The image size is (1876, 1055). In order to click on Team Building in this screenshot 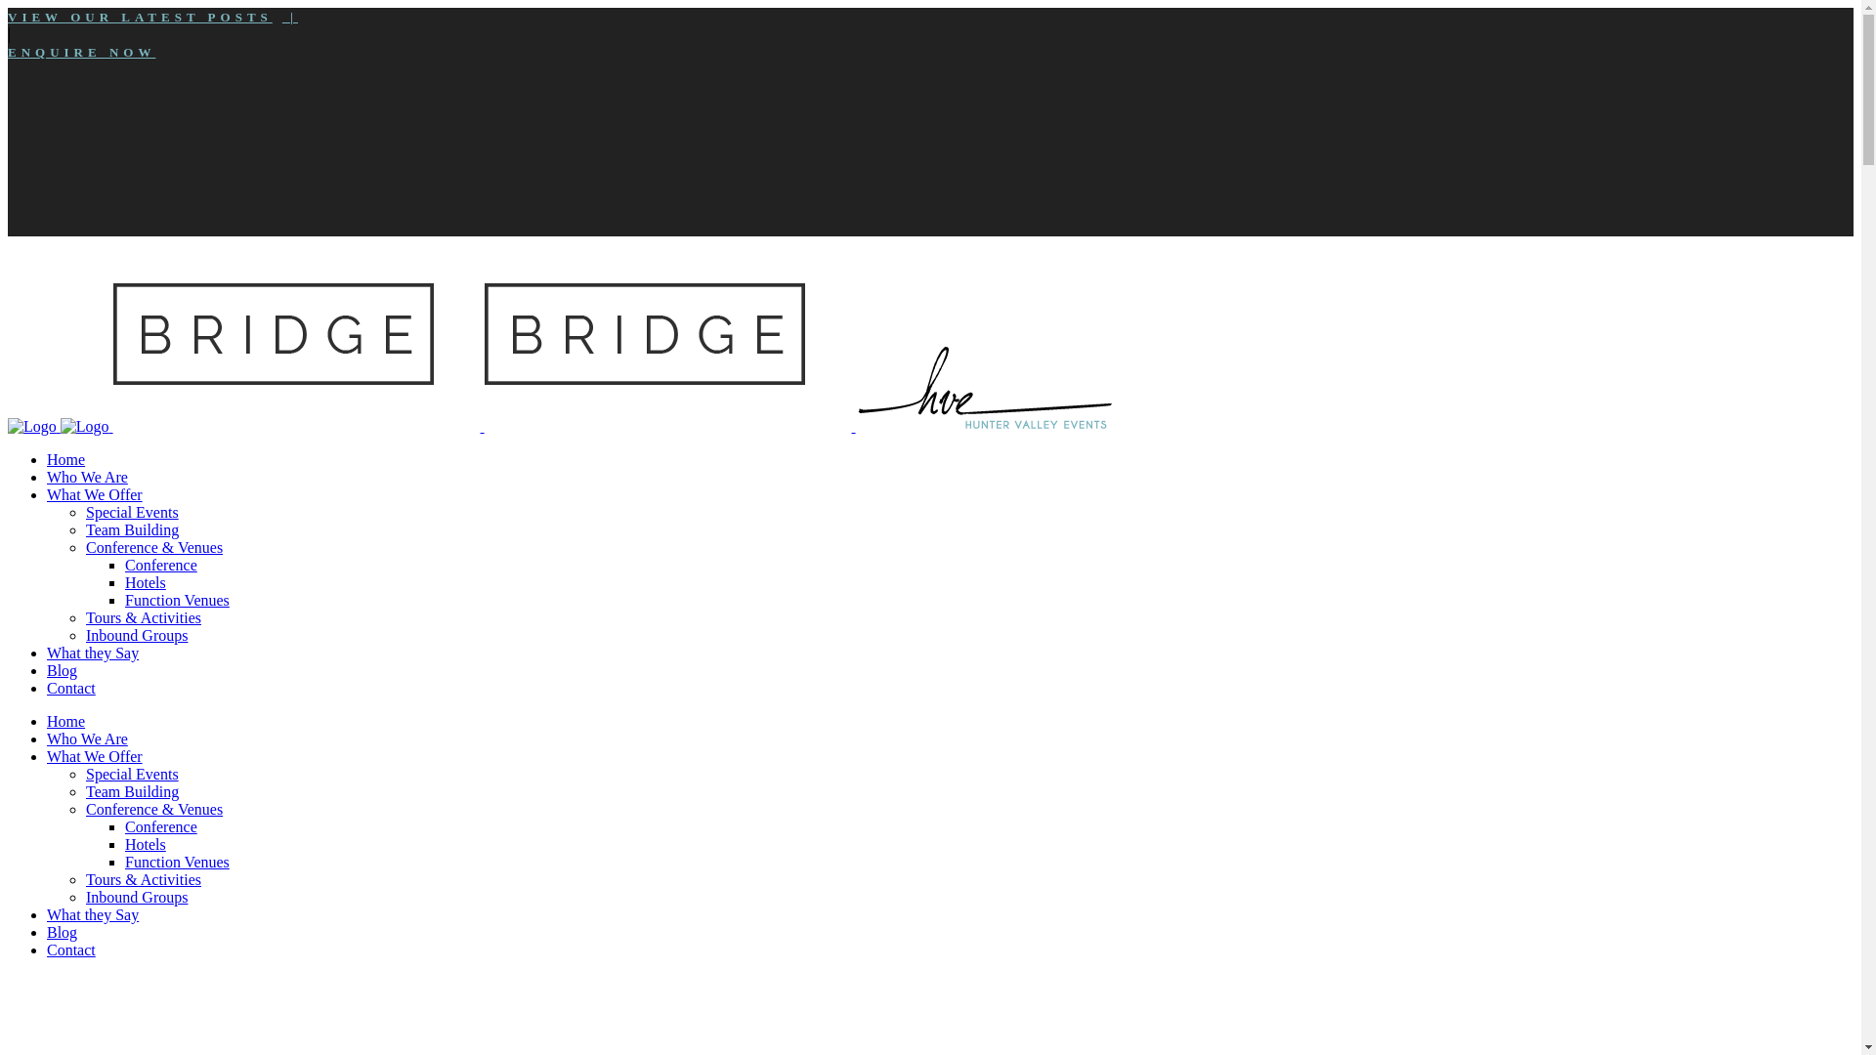, I will do `click(133, 791)`.